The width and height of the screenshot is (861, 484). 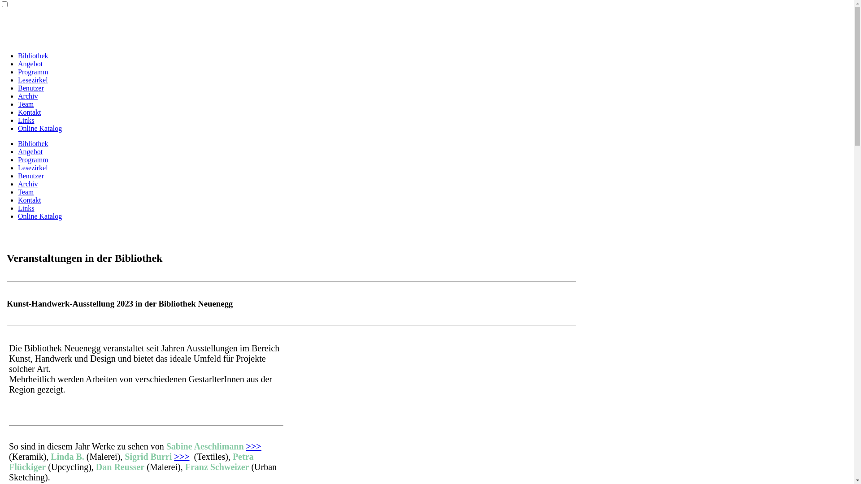 What do you see at coordinates (33, 168) in the screenshot?
I see `Lesezirkel` at bounding box center [33, 168].